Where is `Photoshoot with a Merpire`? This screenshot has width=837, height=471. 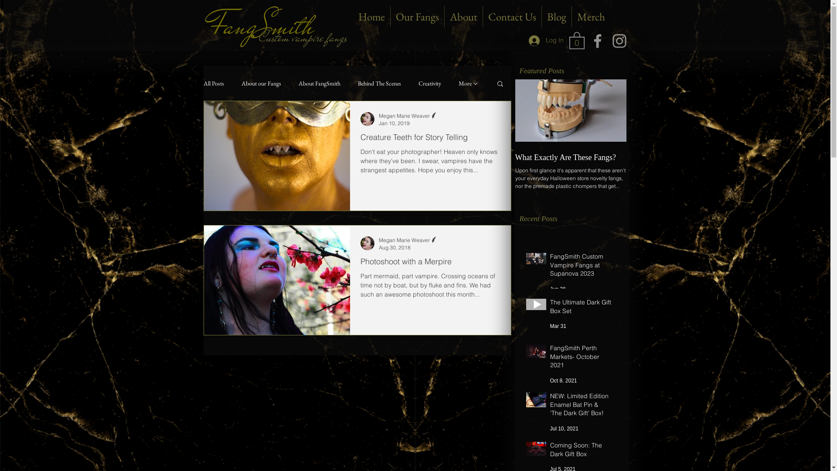 Photoshoot with a Merpire is located at coordinates (430, 264).